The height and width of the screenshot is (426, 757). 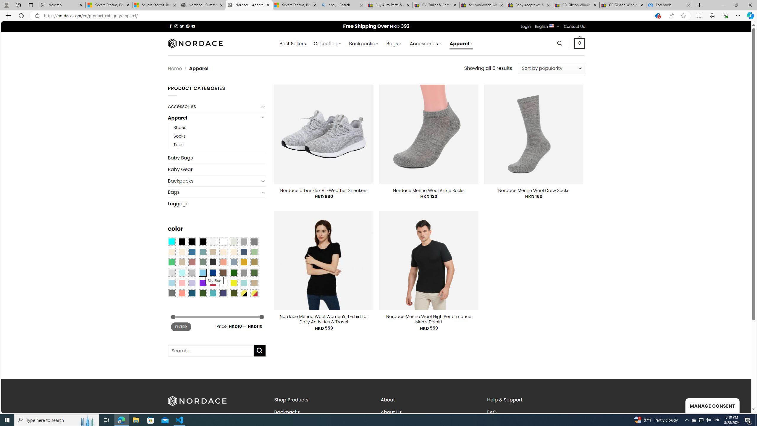 I want to click on Blue, so click(x=192, y=252).